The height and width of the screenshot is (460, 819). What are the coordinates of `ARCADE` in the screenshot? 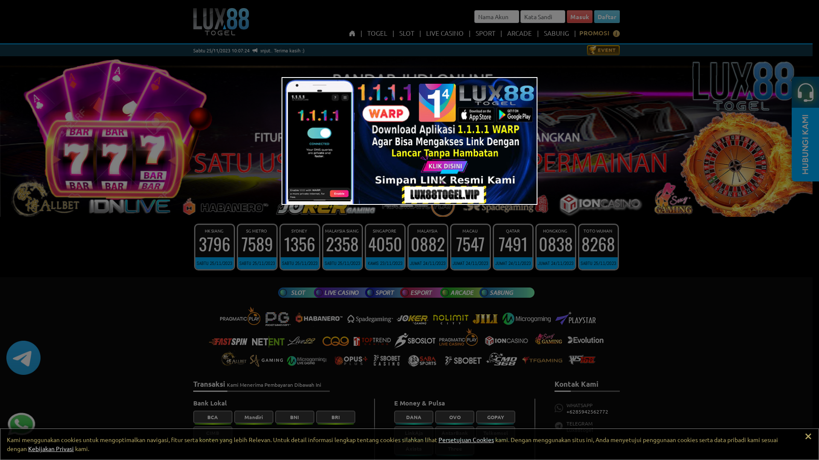 It's located at (519, 33).